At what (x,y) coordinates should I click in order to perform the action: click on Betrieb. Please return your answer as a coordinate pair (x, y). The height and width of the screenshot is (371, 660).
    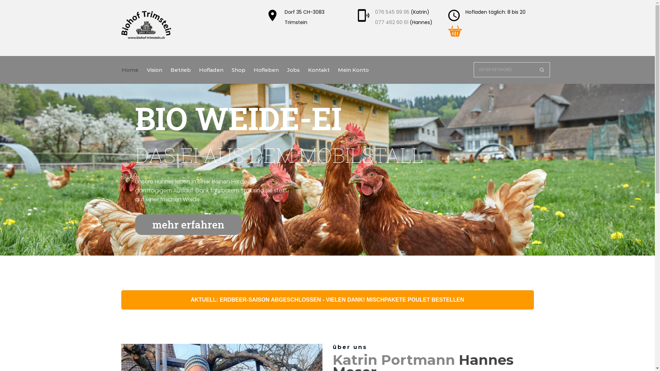
    Looking at the image, I should click on (181, 70).